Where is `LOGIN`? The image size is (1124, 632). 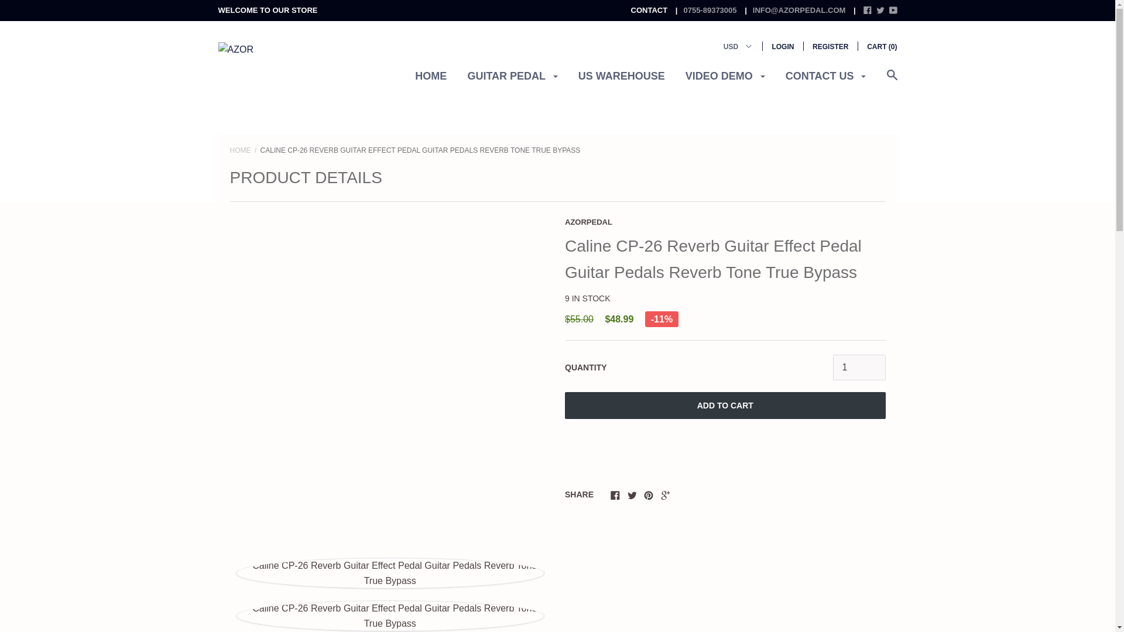 LOGIN is located at coordinates (782, 47).